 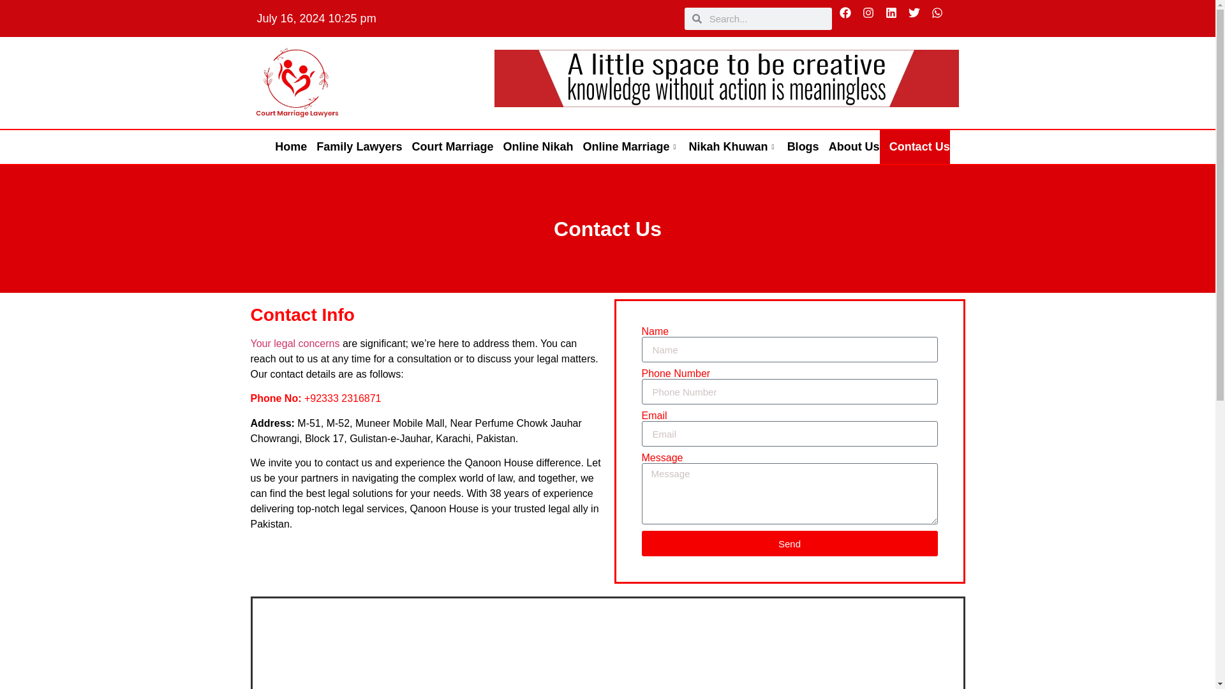 What do you see at coordinates (790, 543) in the screenshot?
I see `Send` at bounding box center [790, 543].